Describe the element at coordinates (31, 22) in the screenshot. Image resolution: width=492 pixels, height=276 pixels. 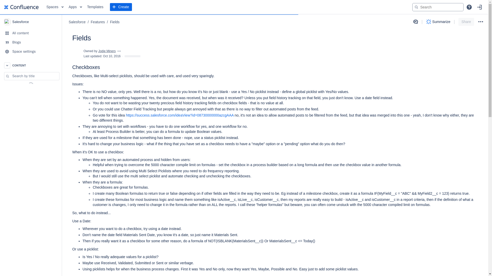
I see `Salesforce` at that location.